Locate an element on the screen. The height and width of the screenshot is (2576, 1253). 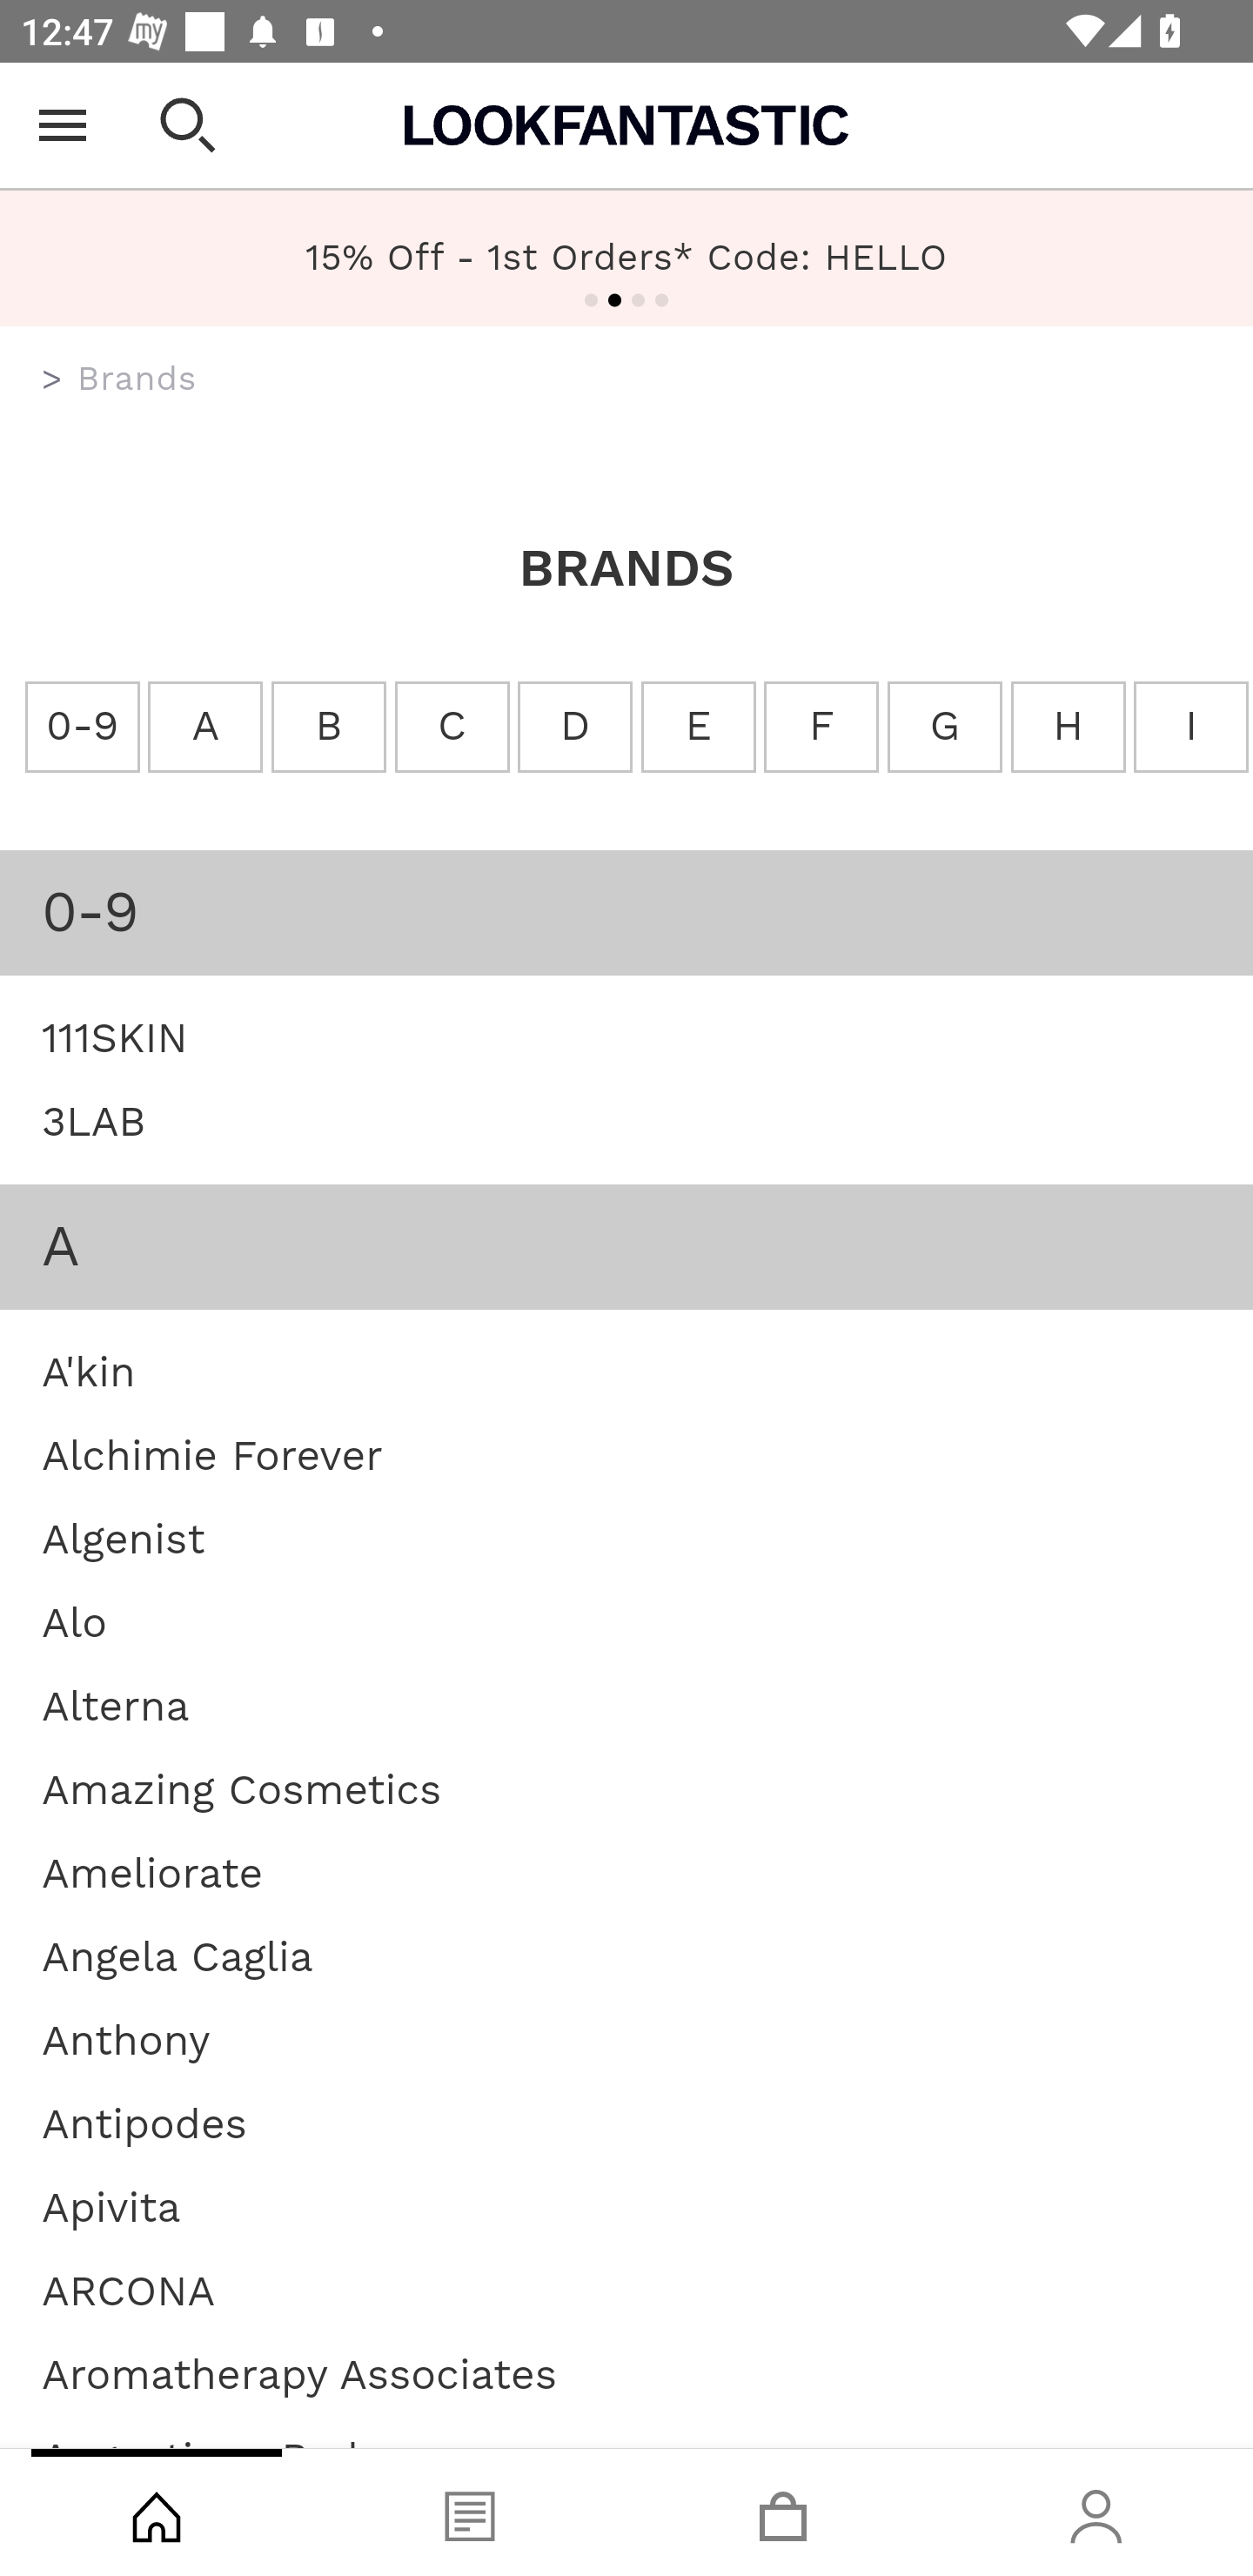
Basket, tab, 3 of 4 is located at coordinates (783, 2512).